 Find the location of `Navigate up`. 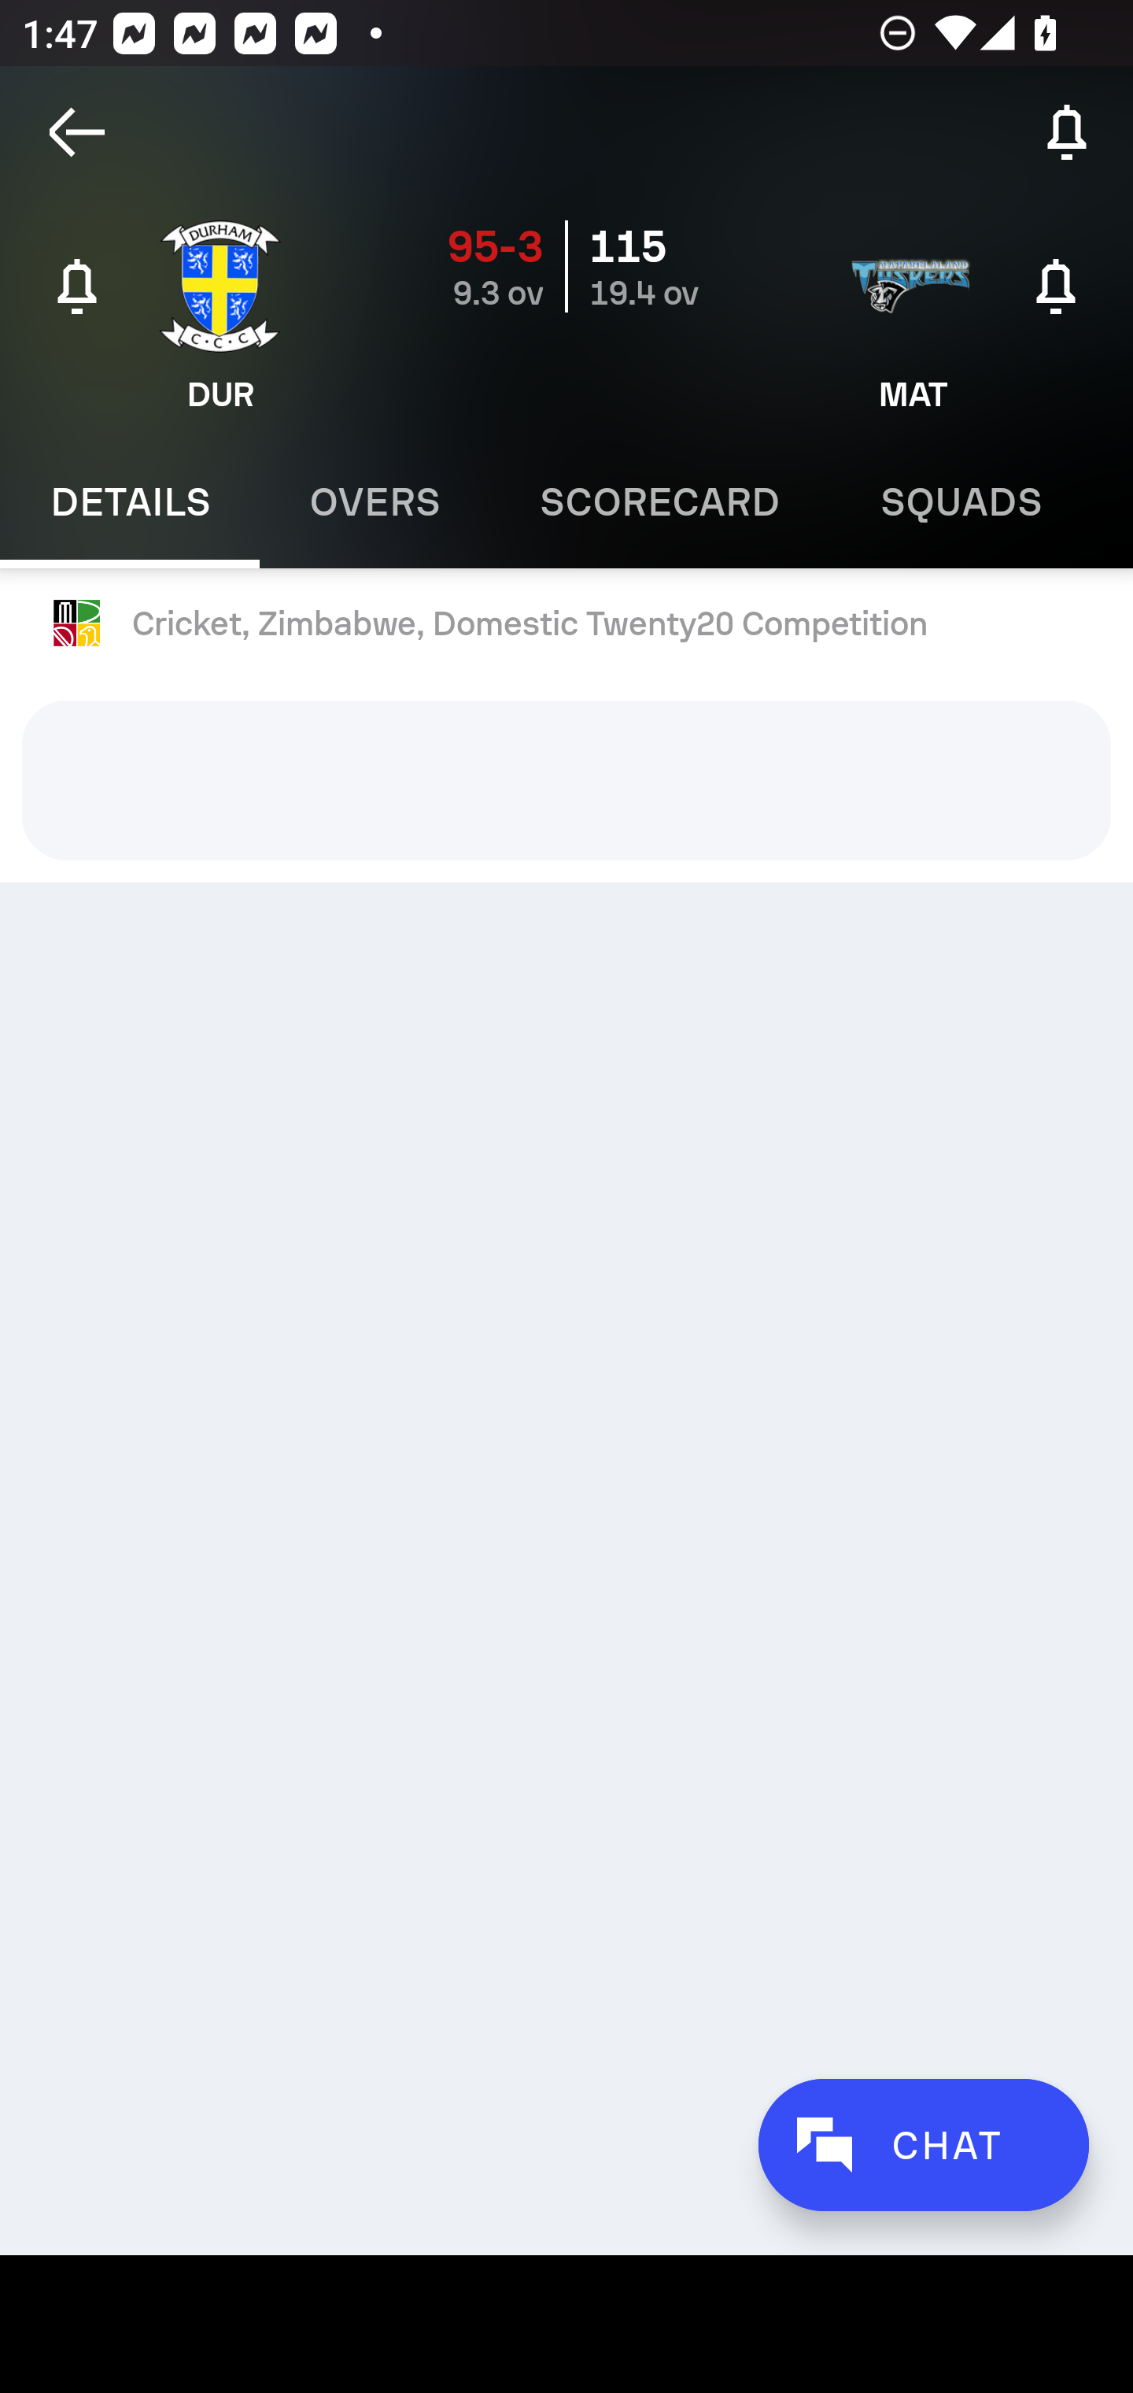

Navigate up is located at coordinates (77, 132).